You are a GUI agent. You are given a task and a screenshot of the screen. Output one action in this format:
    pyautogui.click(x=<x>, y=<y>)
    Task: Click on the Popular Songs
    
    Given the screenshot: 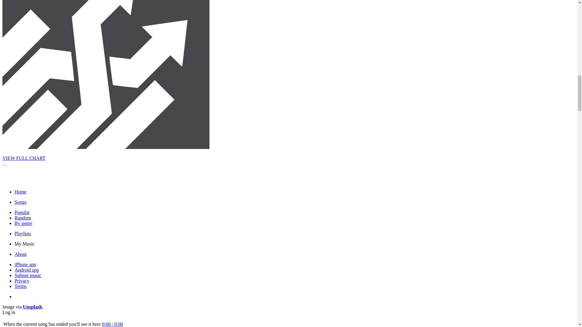 What is the action you would take?
    pyautogui.click(x=22, y=212)
    